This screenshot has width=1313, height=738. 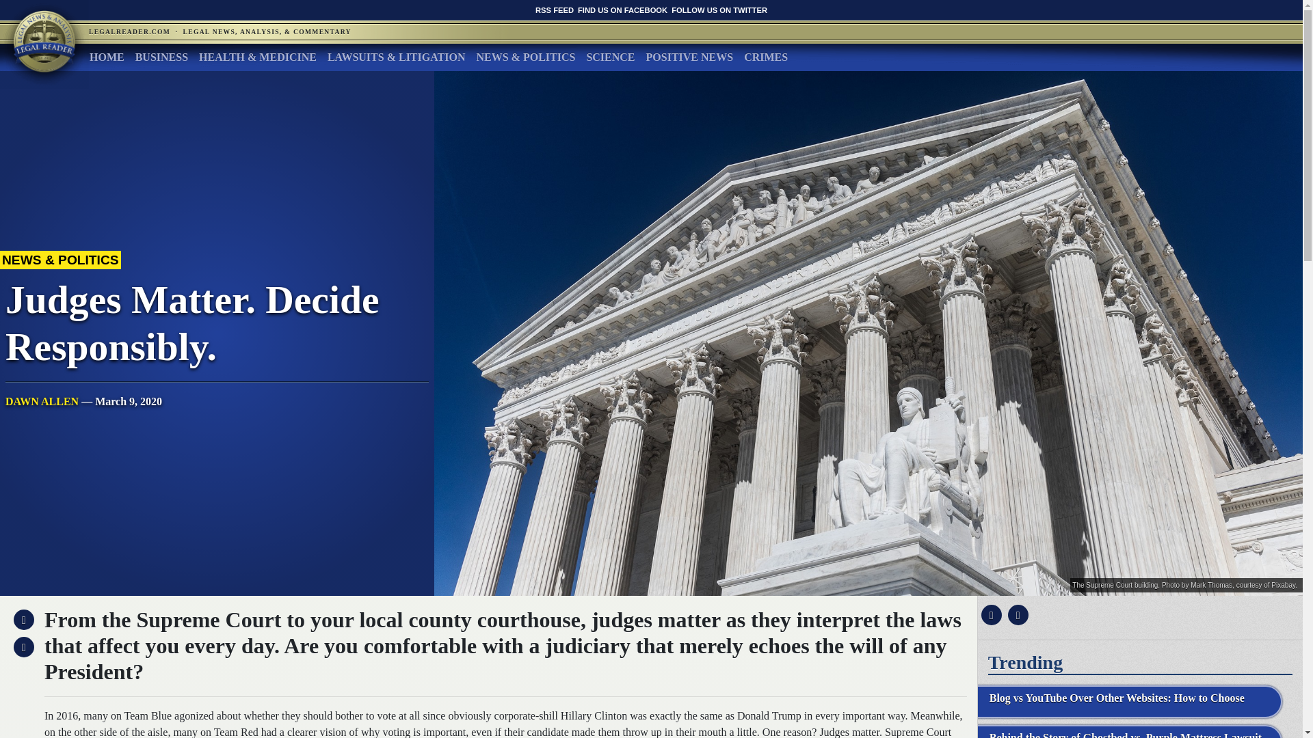 I want to click on RSS FEED, so click(x=555, y=10).